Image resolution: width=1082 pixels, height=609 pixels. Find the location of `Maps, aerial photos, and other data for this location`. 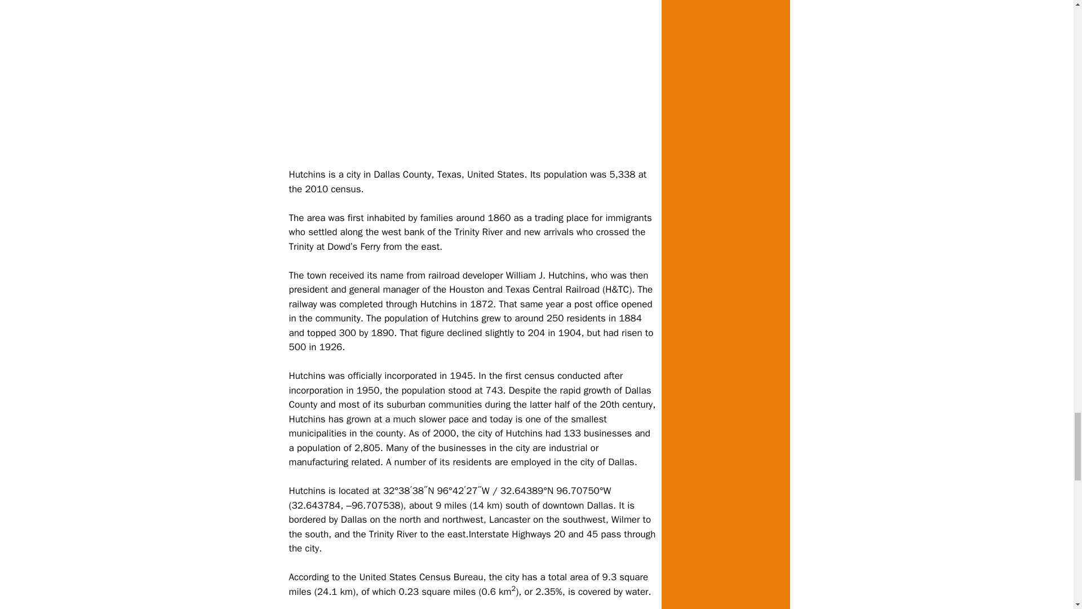

Maps, aerial photos, and other data for this location is located at coordinates (436, 491).